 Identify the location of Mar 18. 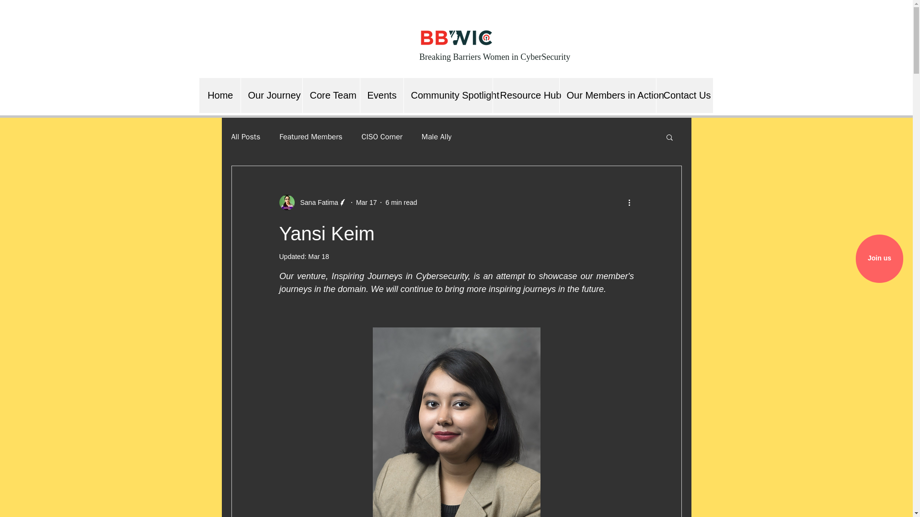
(319, 257).